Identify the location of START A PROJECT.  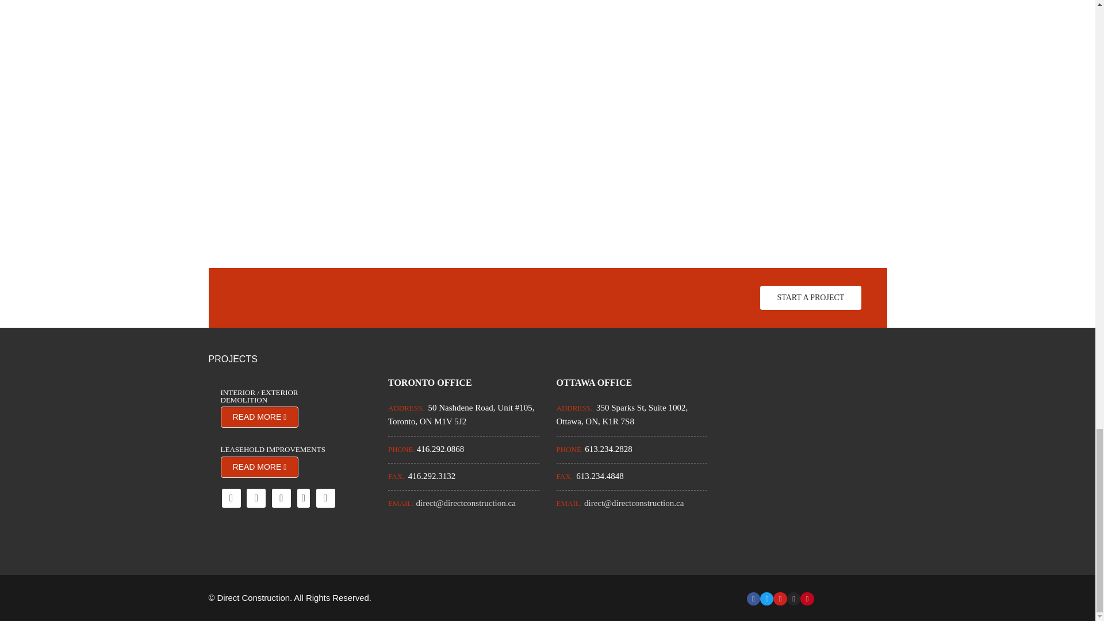
(811, 298).